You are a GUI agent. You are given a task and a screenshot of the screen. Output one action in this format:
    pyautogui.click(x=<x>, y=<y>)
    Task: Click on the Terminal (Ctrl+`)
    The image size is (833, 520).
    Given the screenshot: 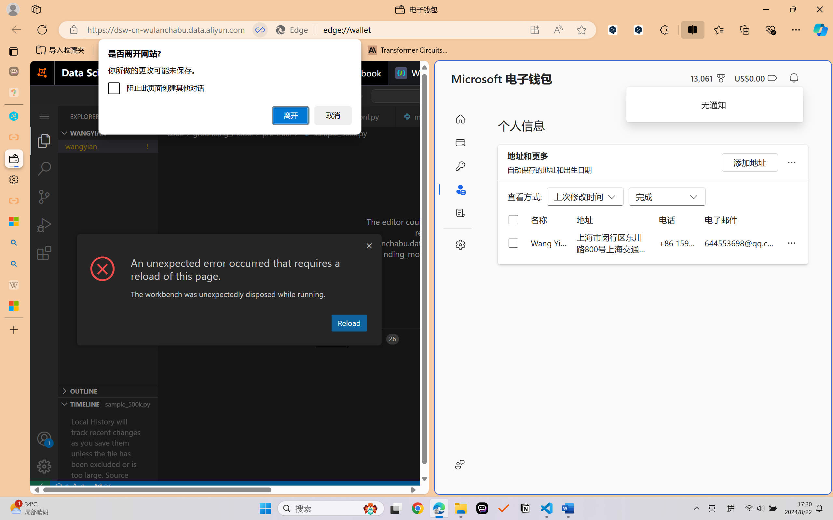 What is the action you would take?
    pyautogui.click(x=332, y=339)
    